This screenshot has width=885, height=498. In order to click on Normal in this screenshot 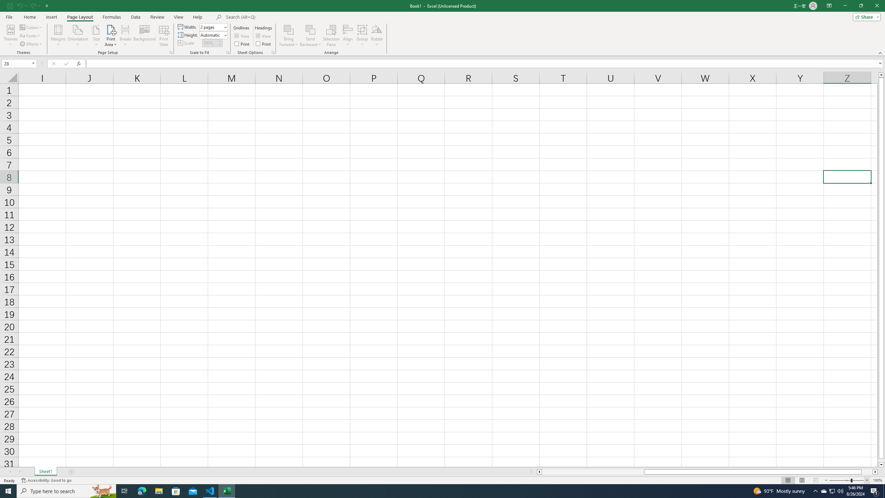, I will do `click(788, 480)`.